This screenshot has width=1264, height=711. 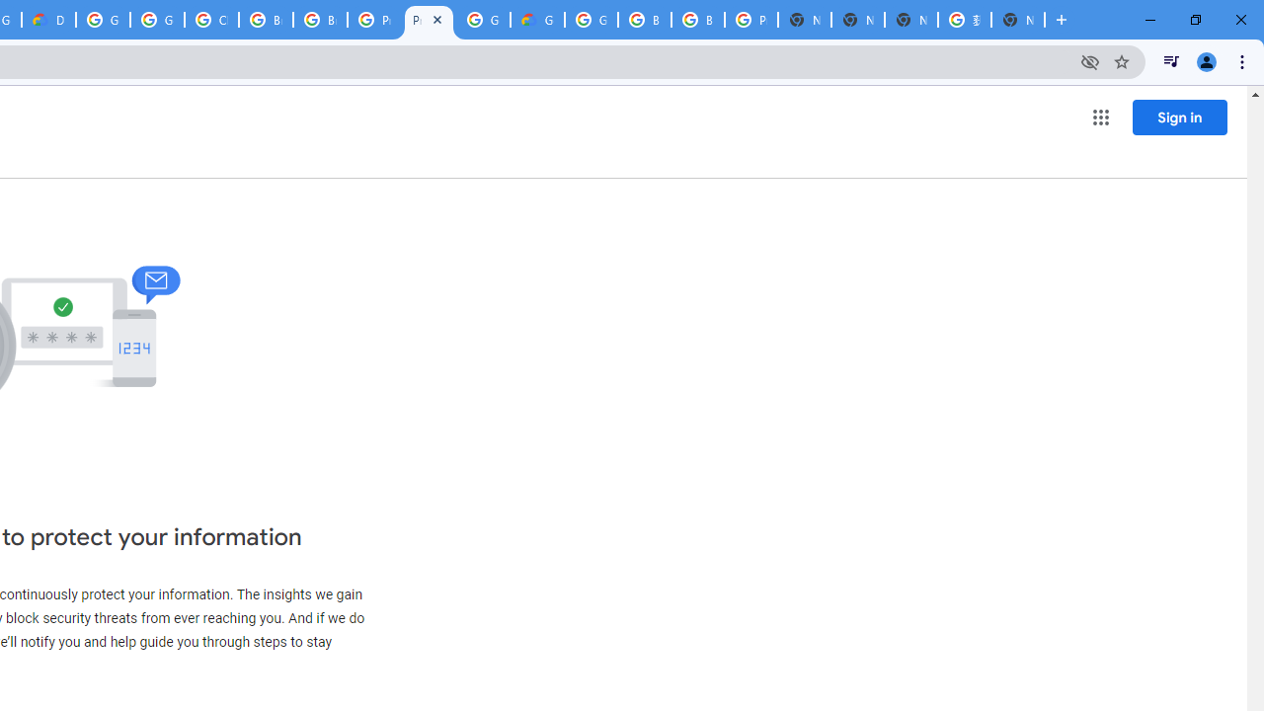 I want to click on Chrome, so click(x=1244, y=61).